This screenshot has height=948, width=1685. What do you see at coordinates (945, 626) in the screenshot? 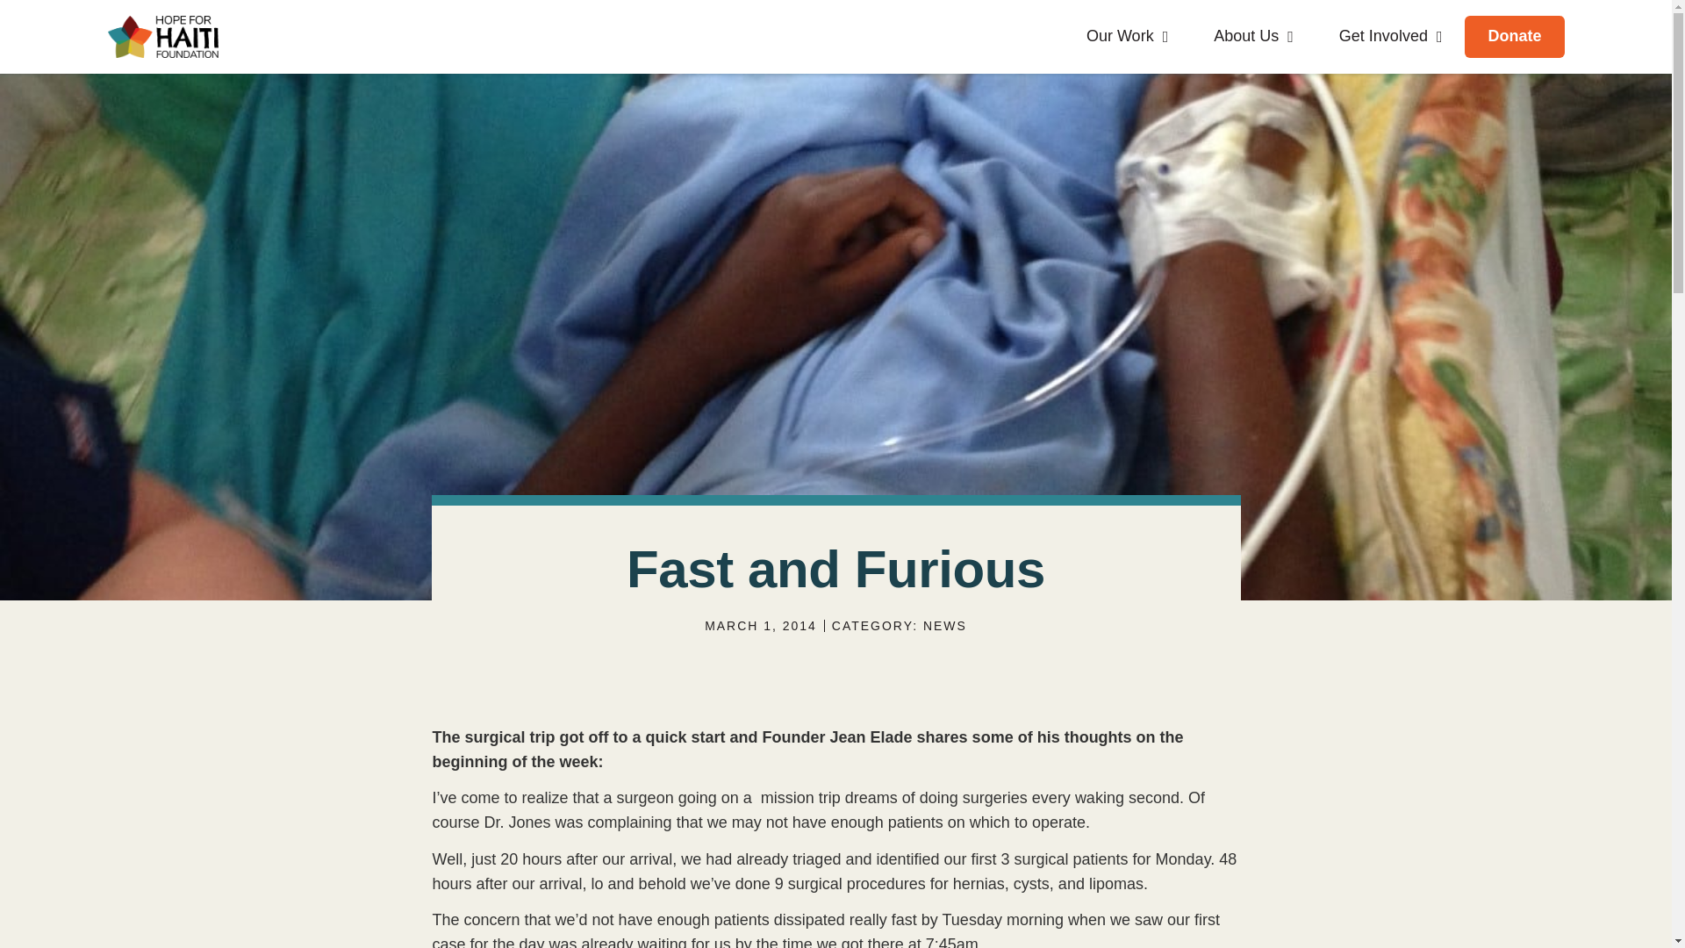
I see `NEWS` at bounding box center [945, 626].